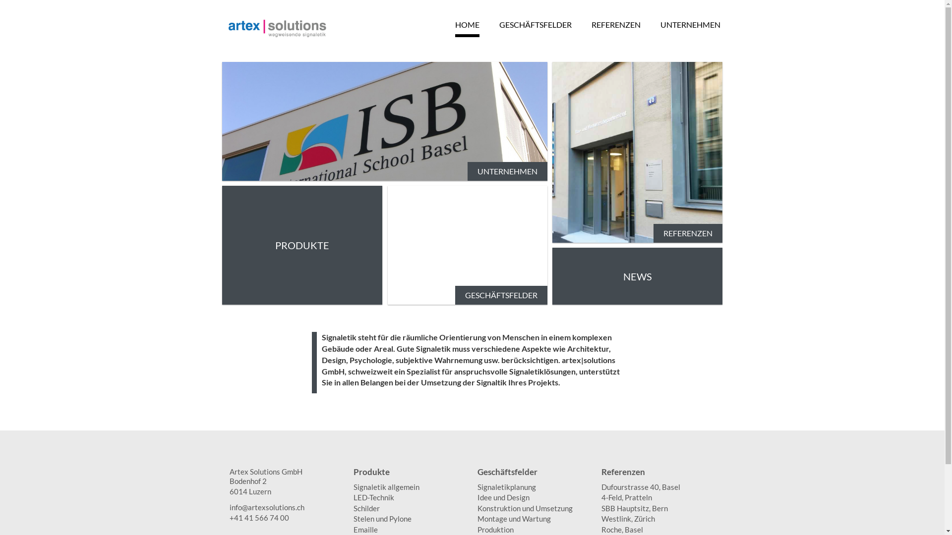 The width and height of the screenshot is (952, 535). What do you see at coordinates (410, 497) in the screenshot?
I see `LED-Technik` at bounding box center [410, 497].